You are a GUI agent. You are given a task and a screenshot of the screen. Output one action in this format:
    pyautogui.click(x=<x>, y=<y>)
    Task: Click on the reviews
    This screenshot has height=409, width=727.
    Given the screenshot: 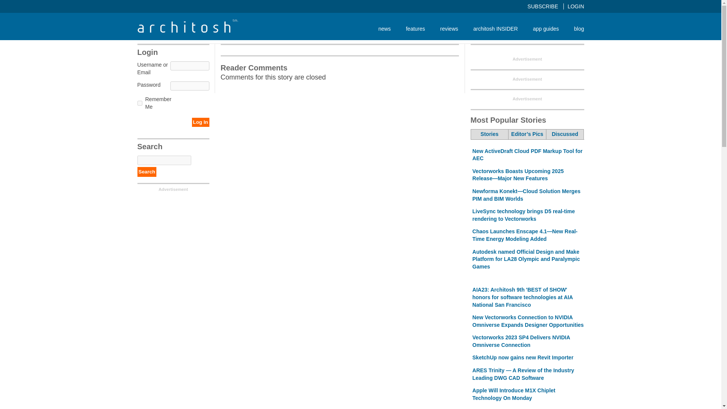 What is the action you would take?
    pyautogui.click(x=449, y=28)
    